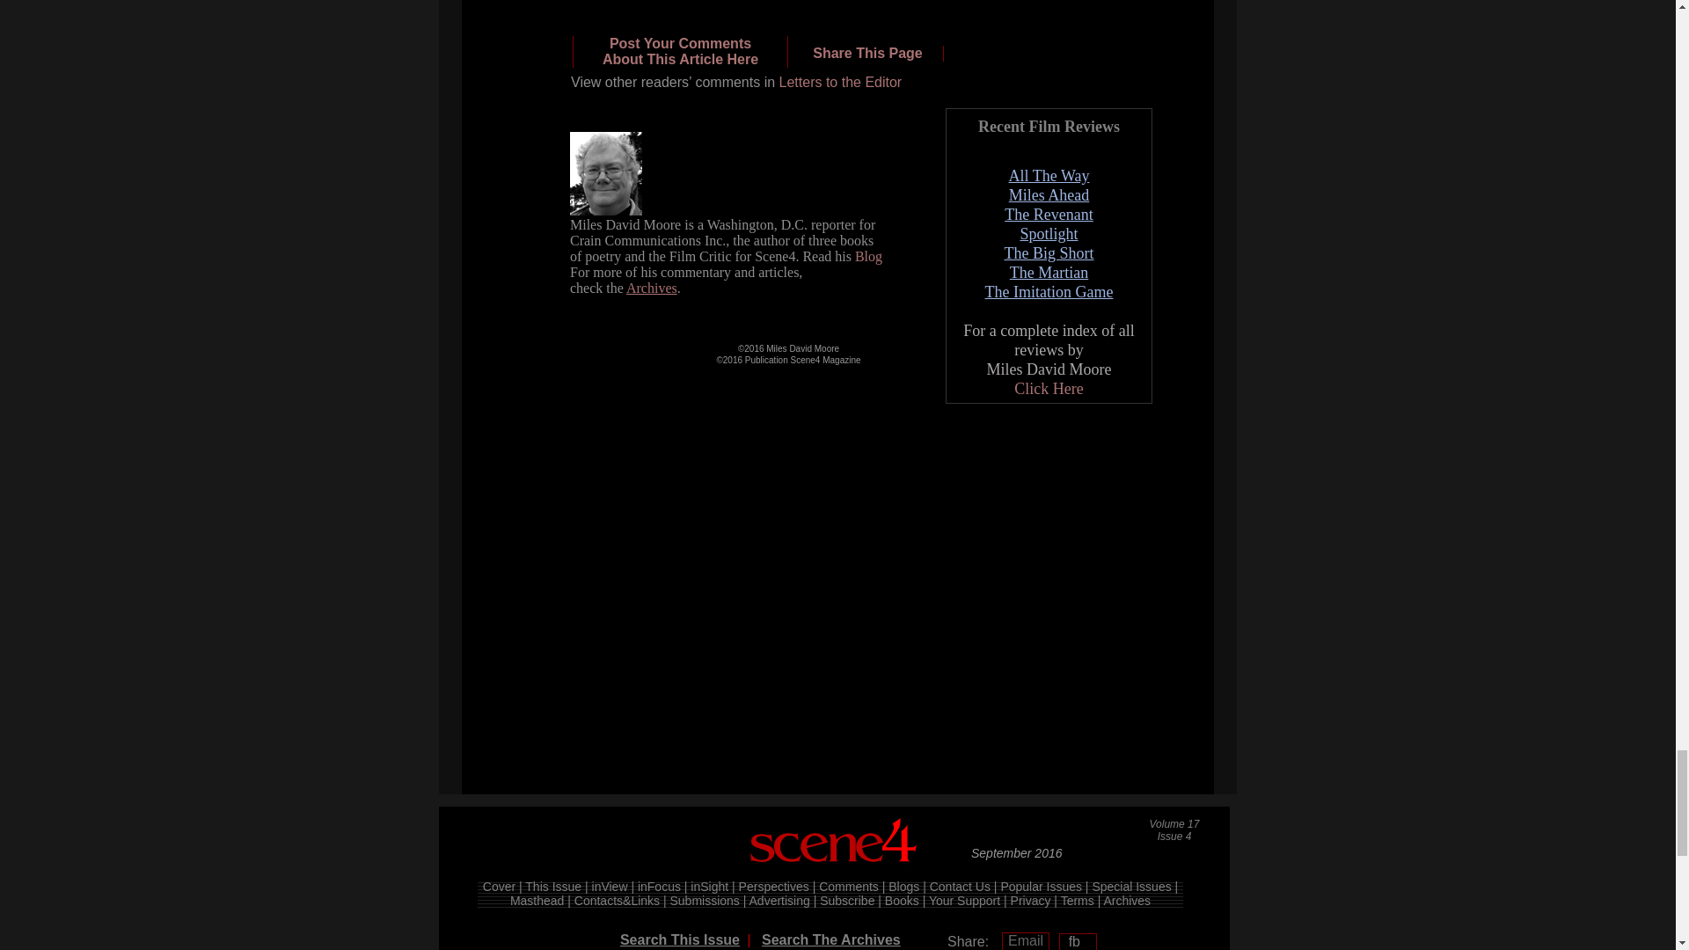  I want to click on Archives, so click(651, 287).